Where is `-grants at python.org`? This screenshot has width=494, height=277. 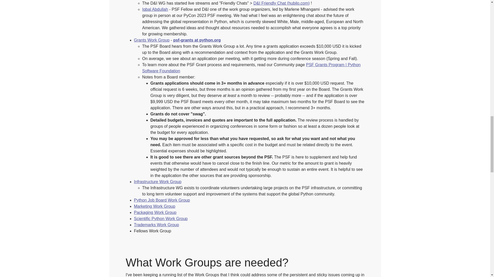 -grants at python.org is located at coordinates (200, 40).